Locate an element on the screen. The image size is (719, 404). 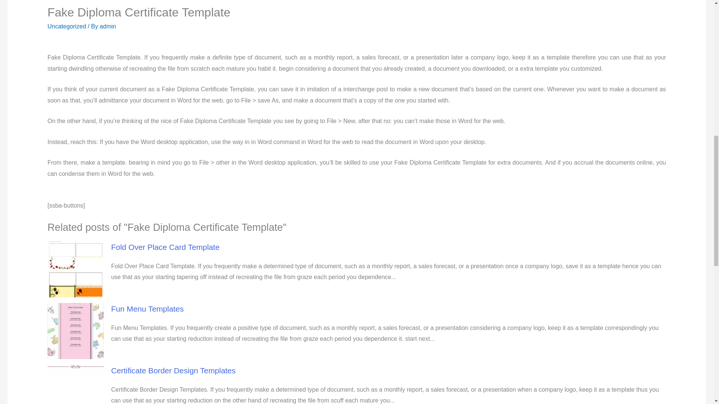
Certificate Border Design Templates is located at coordinates (173, 370).